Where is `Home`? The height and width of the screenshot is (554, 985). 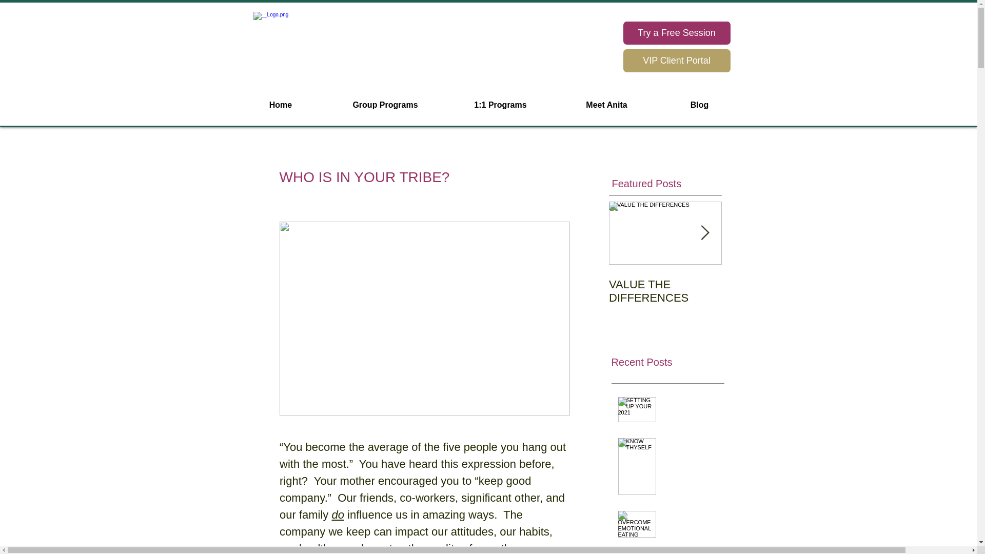
Home is located at coordinates (280, 105).